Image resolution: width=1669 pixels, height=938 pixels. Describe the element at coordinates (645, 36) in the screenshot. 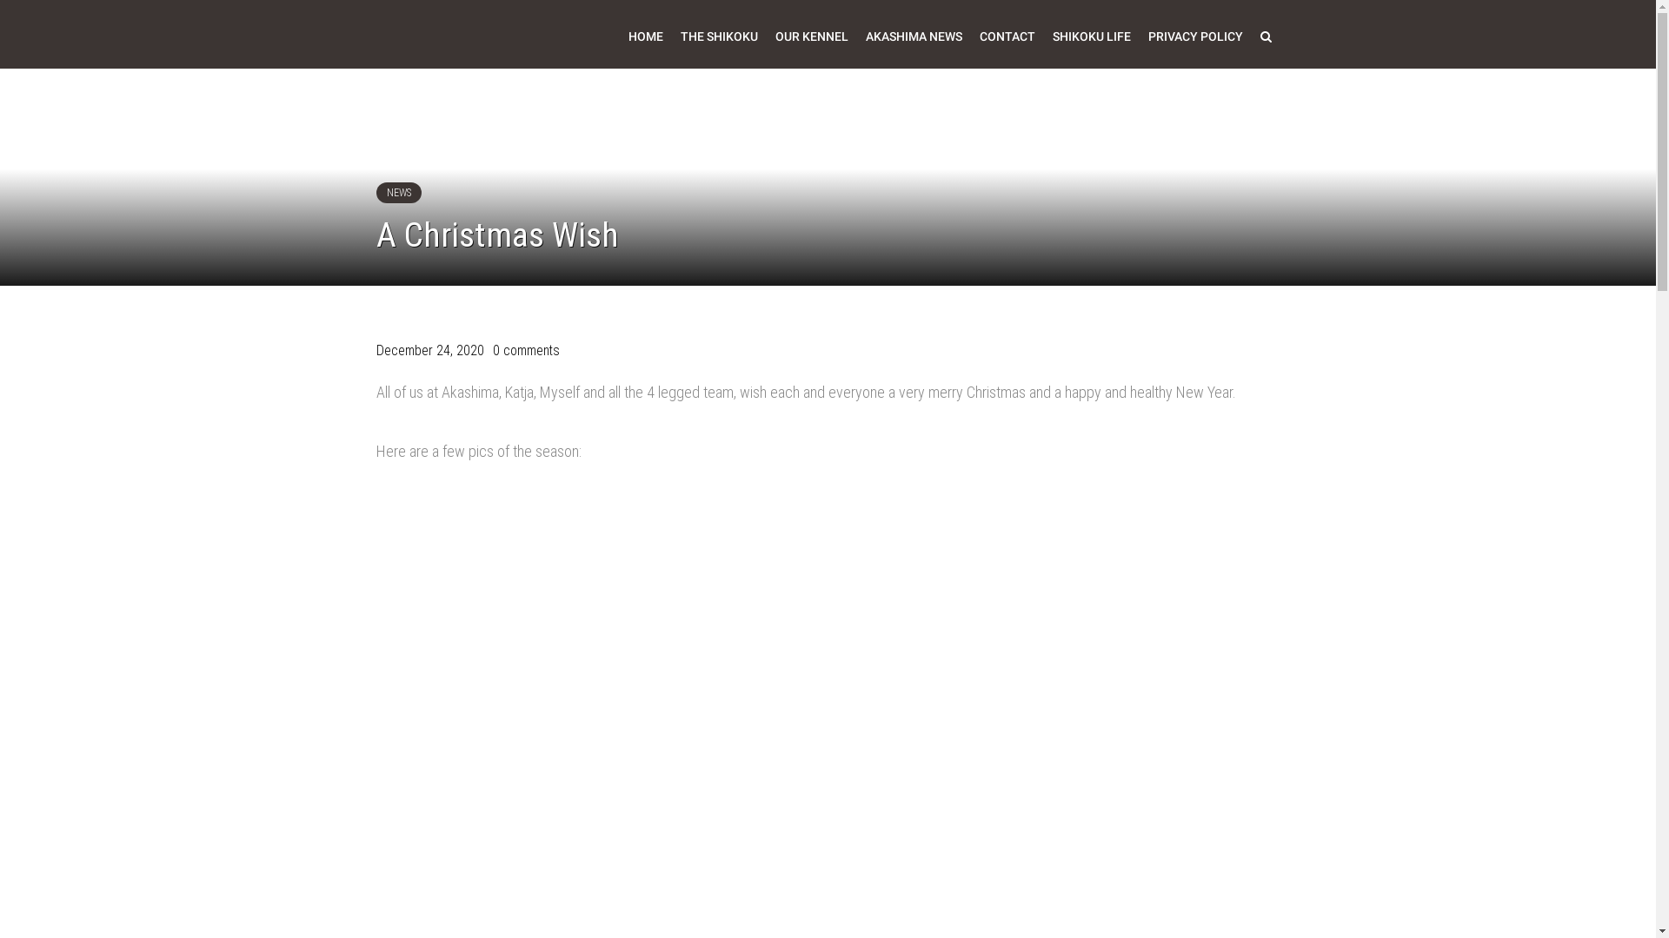

I see `HOME` at that location.